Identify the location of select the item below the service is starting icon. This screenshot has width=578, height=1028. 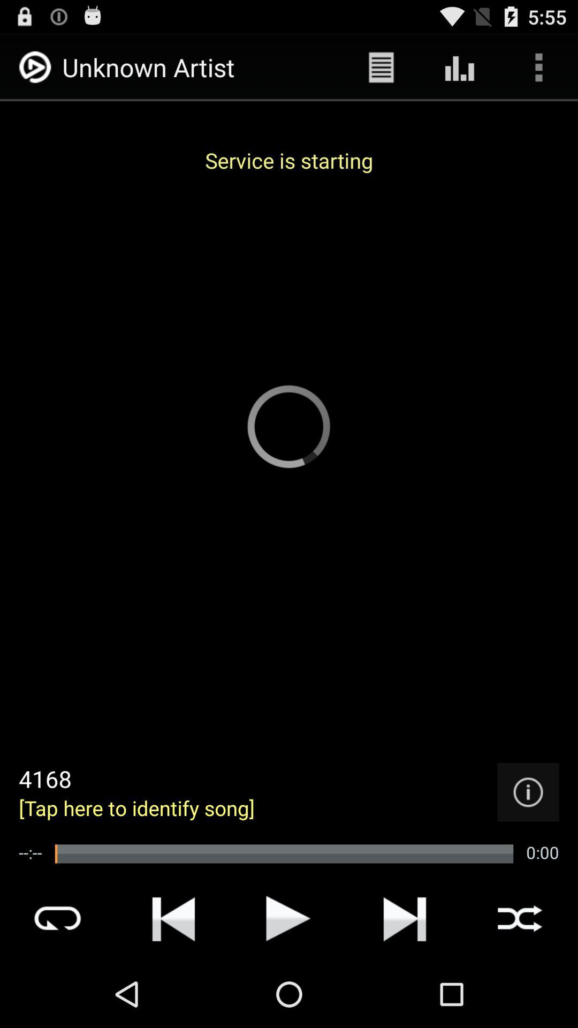
(528, 792).